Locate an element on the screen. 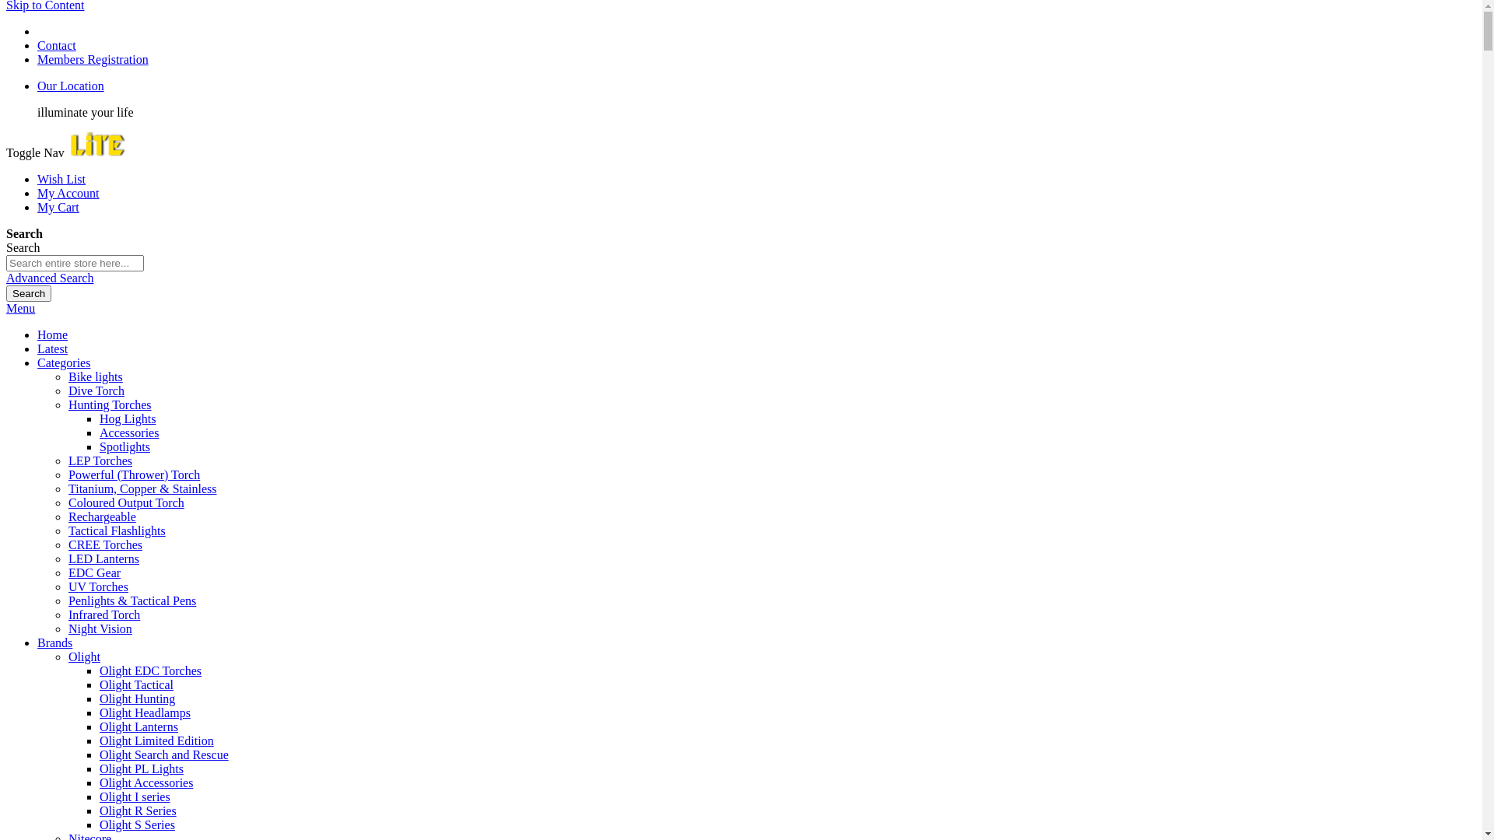 The height and width of the screenshot is (840, 1494). Olight Accessories is located at coordinates (146, 782).